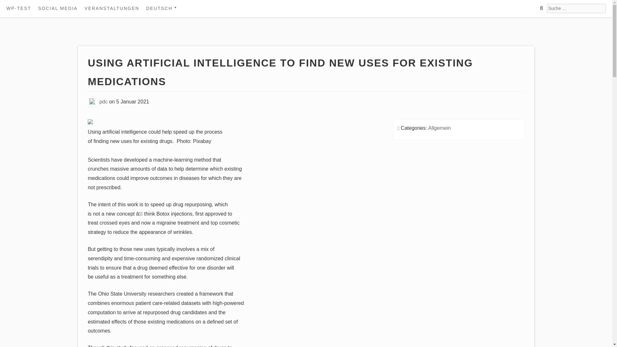 This screenshot has height=347, width=617. Describe the element at coordinates (19, 8) in the screenshot. I see `WP-TEST` at that location.